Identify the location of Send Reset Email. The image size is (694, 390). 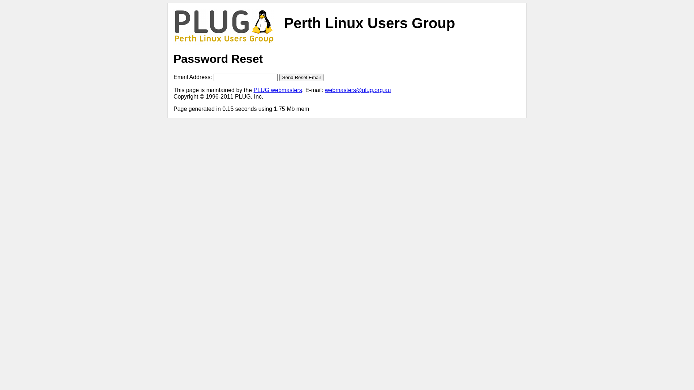
(301, 77).